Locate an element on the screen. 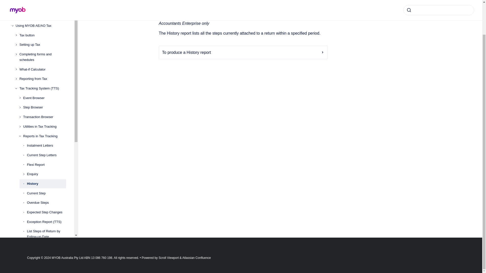 Image resolution: width=486 pixels, height=273 pixels. Welcome to MYOB Tax is located at coordinates (41, 1).